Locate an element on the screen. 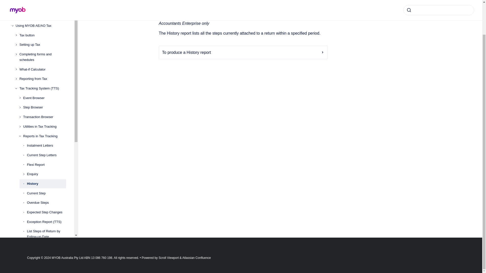 Image resolution: width=486 pixels, height=273 pixels. Welcome to MYOB Tax is located at coordinates (41, 1).